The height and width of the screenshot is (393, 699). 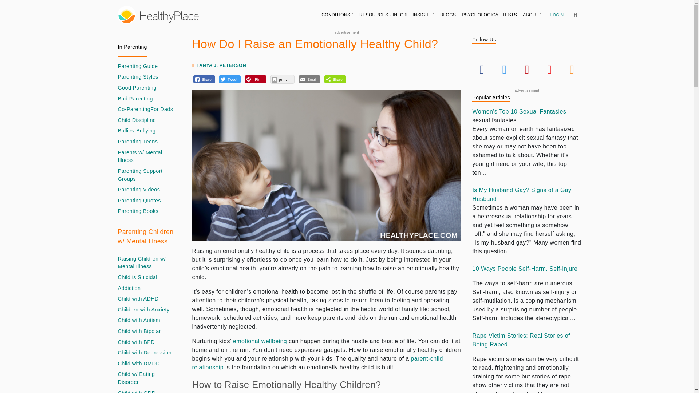 I want to click on Is Your Child Contemplating Suicide?, so click(x=138, y=277).